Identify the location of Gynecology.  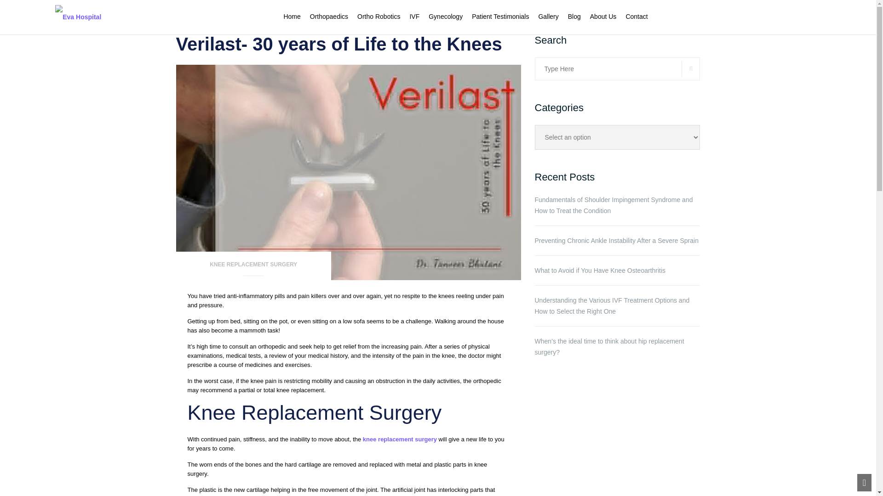
(445, 17).